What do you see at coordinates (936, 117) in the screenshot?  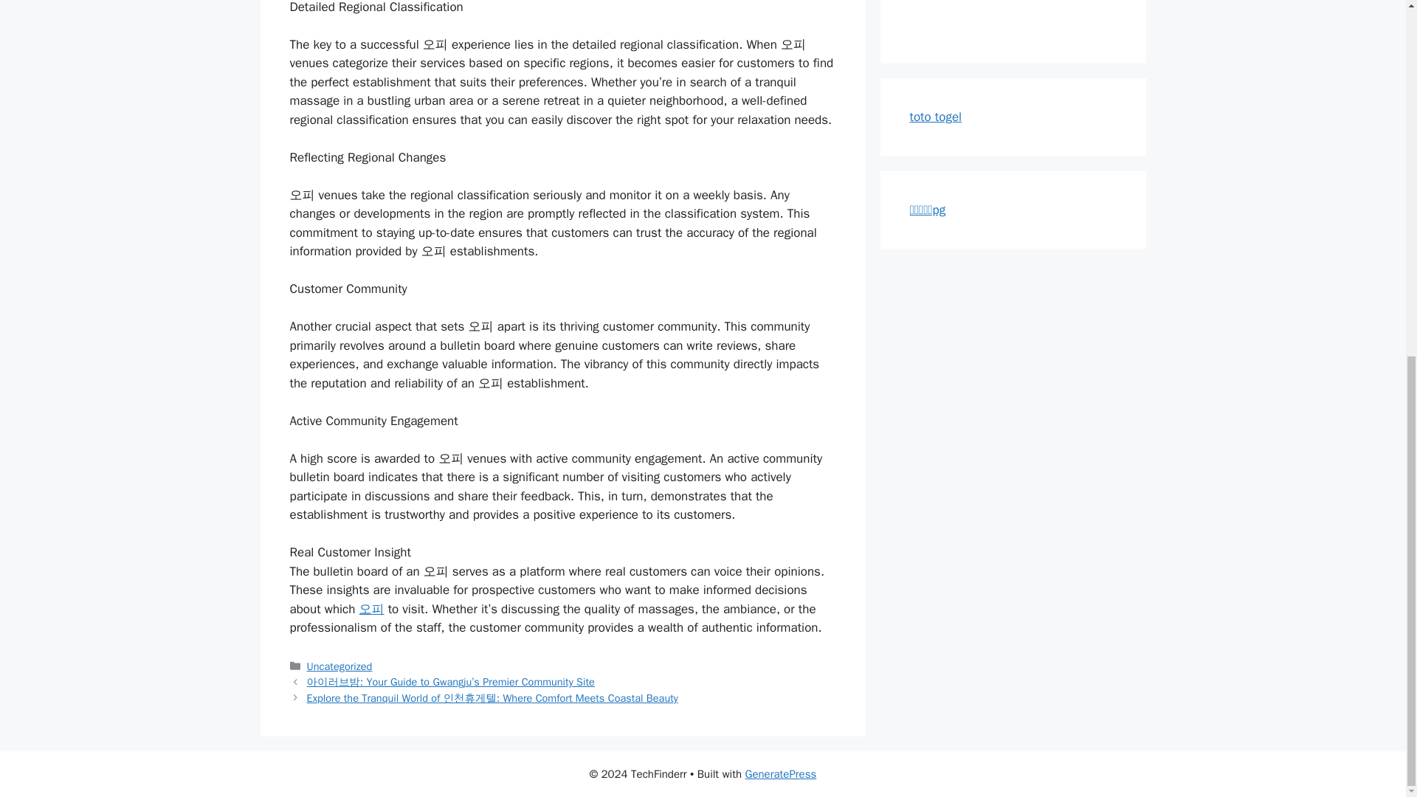 I see `toto togel` at bounding box center [936, 117].